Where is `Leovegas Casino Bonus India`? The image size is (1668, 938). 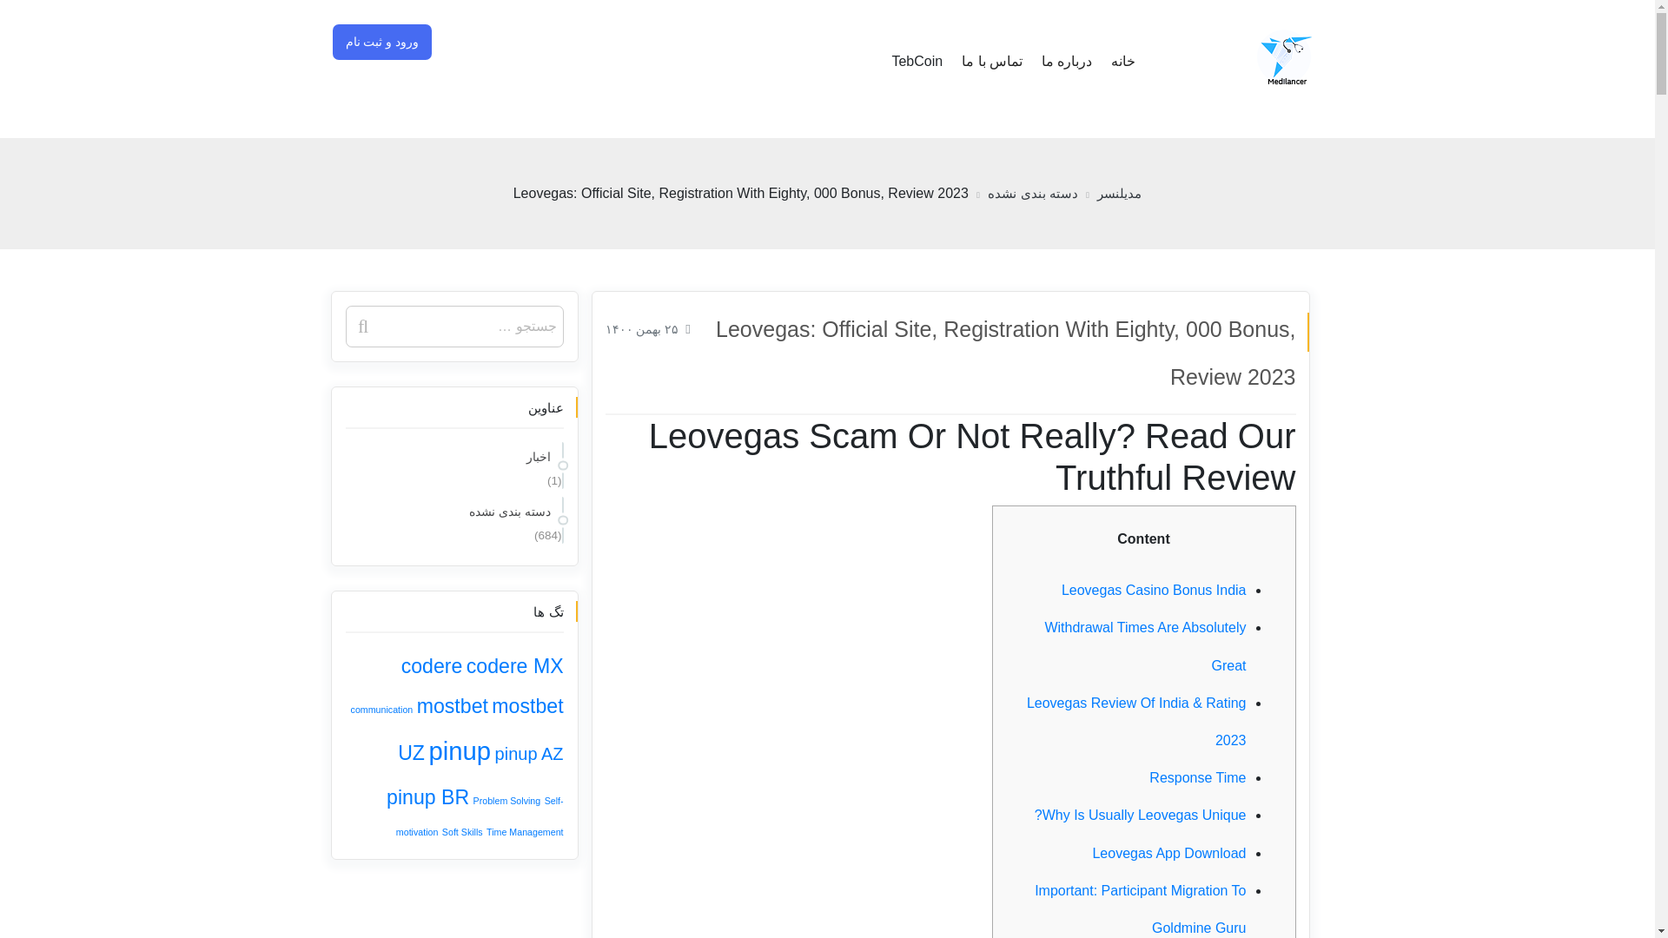
Leovegas Casino Bonus India is located at coordinates (1154, 589).